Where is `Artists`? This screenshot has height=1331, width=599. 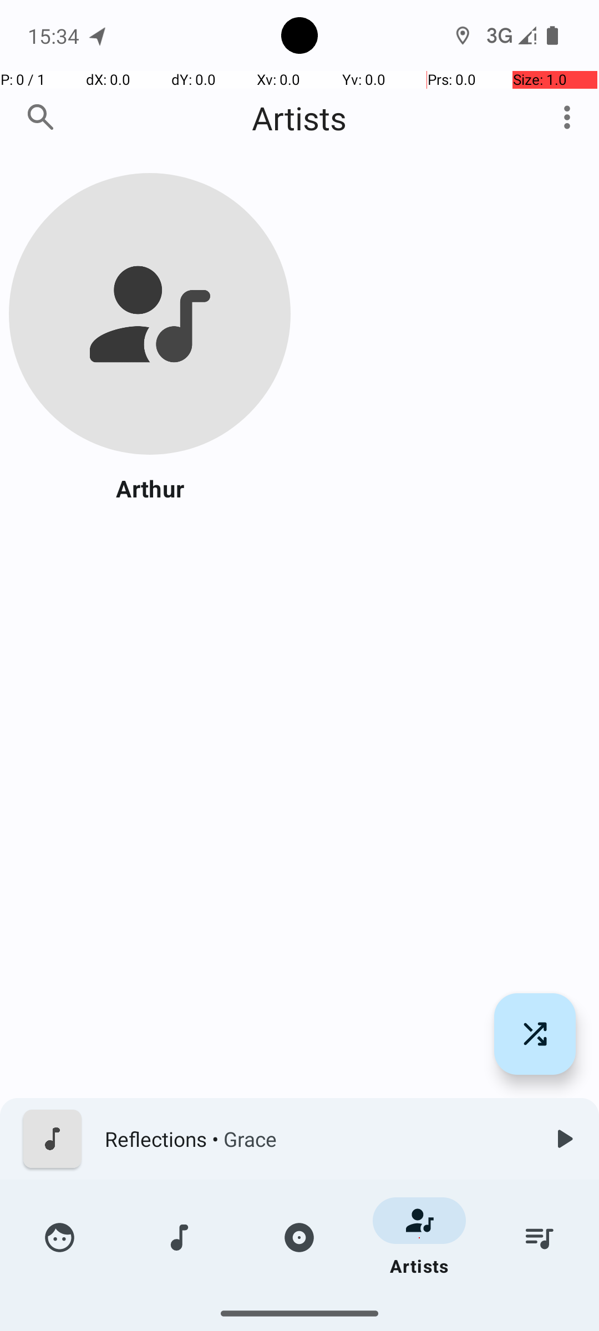
Artists is located at coordinates (299, 118).